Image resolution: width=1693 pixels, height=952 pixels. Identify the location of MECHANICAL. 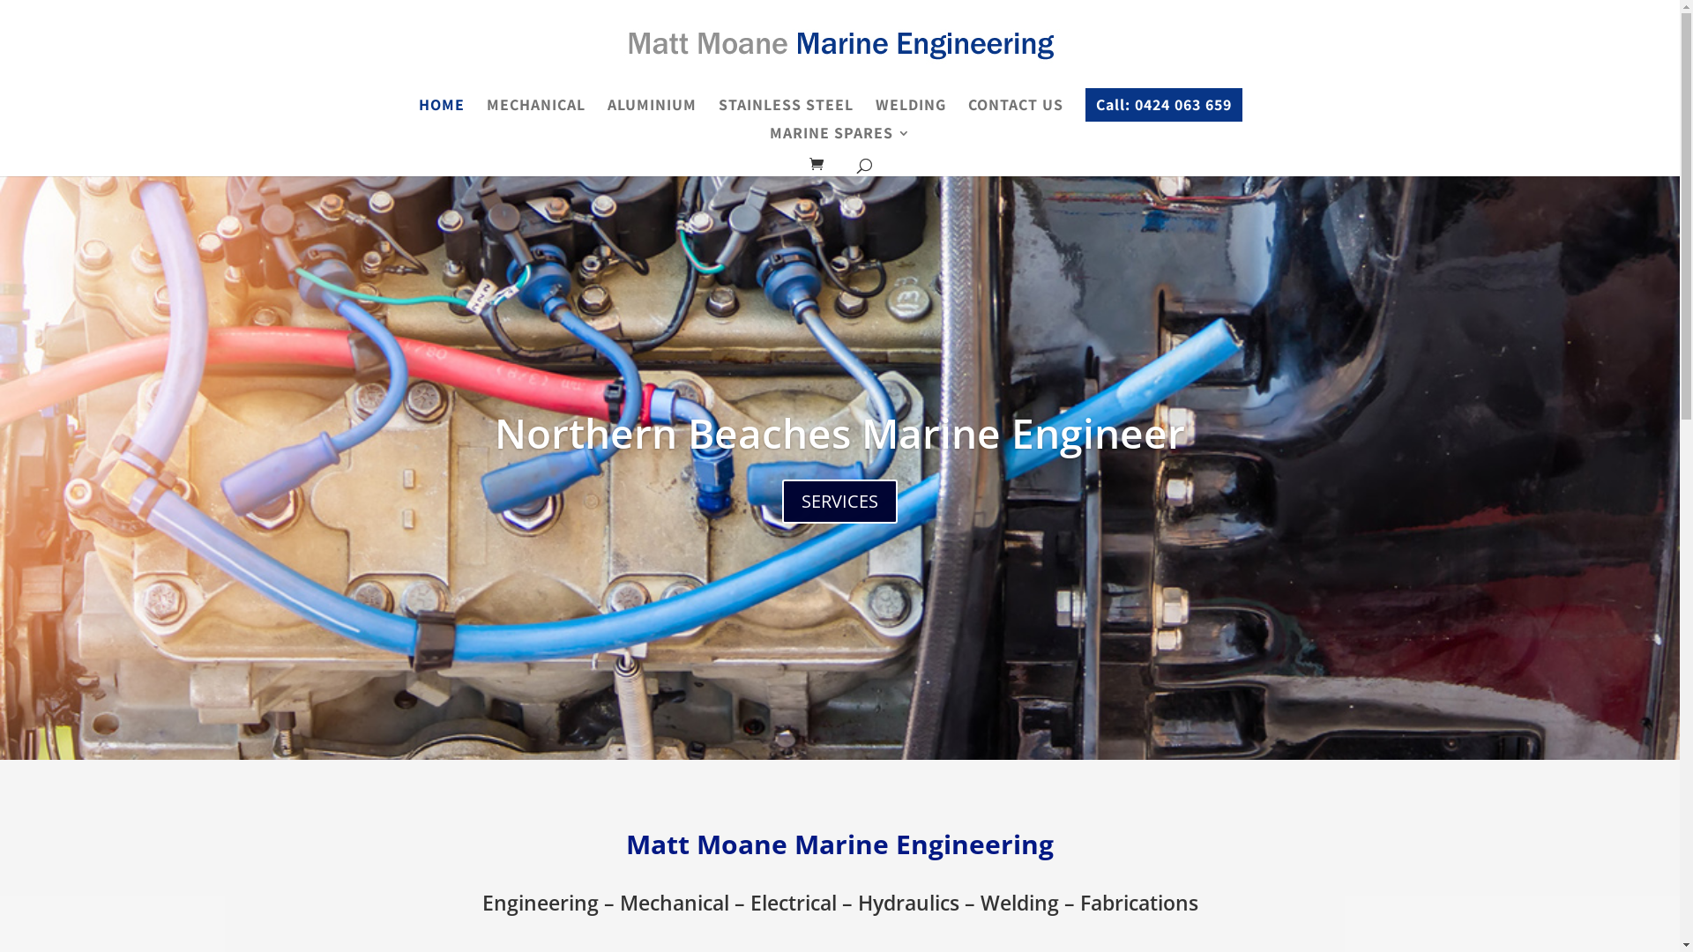
(536, 113).